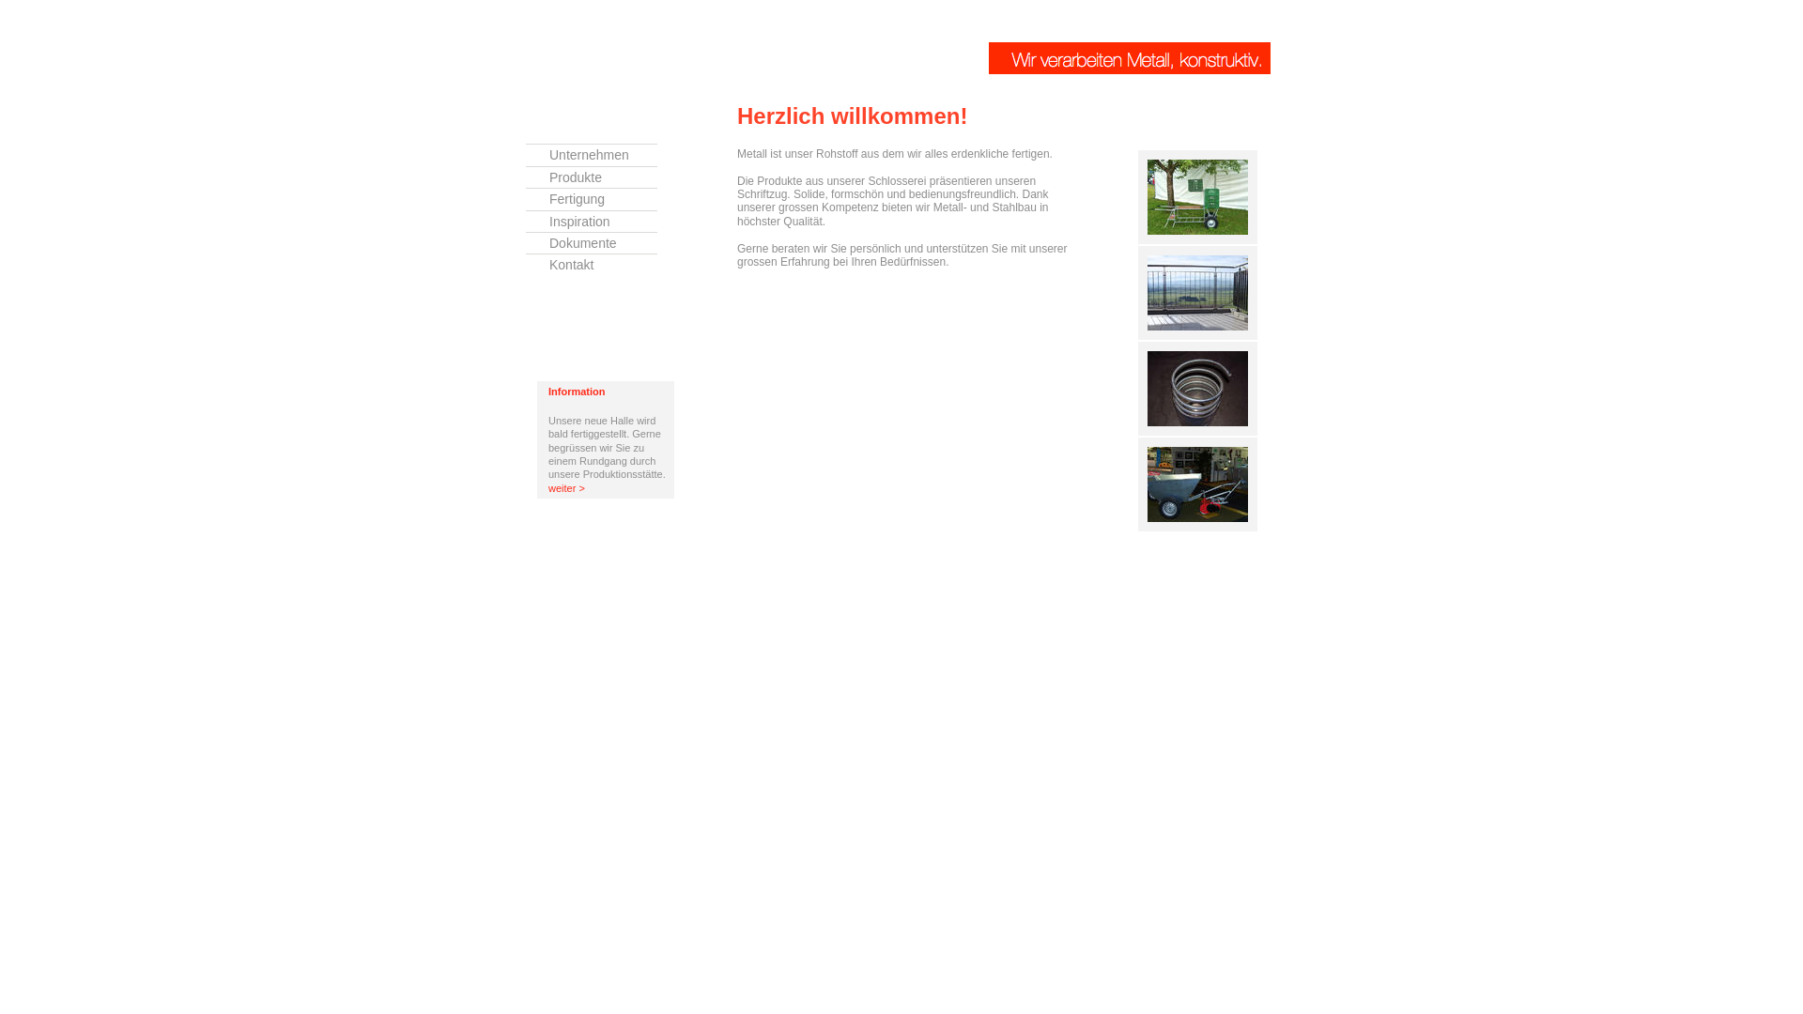  Describe the element at coordinates (592, 197) in the screenshot. I see `Fertigung` at that location.